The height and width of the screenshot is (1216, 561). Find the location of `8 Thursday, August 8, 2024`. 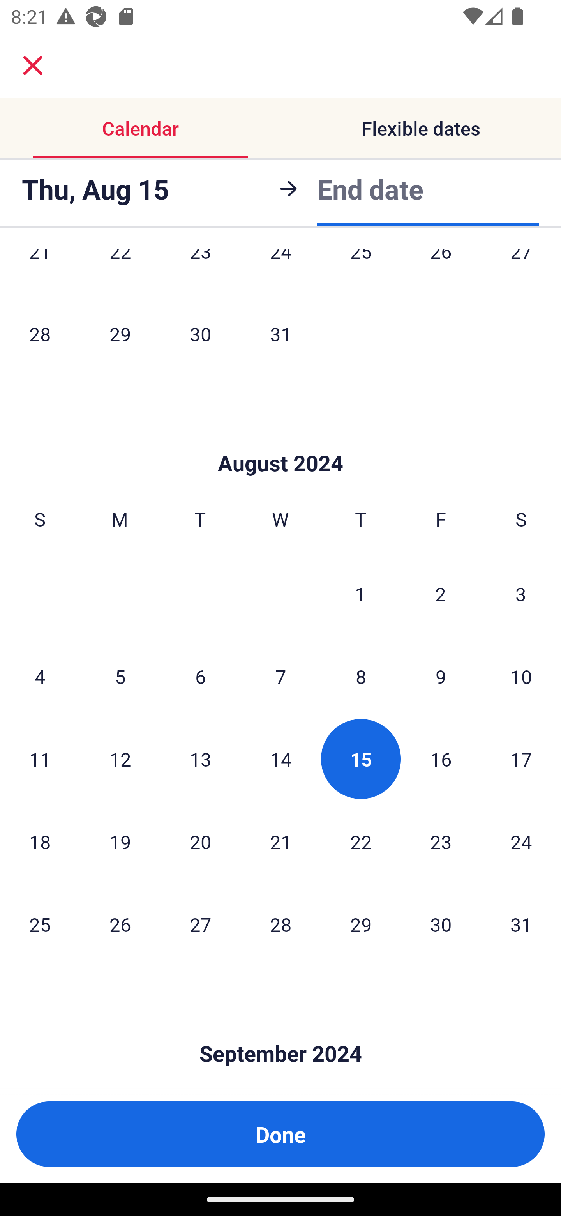

8 Thursday, August 8, 2024 is located at coordinates (361, 676).